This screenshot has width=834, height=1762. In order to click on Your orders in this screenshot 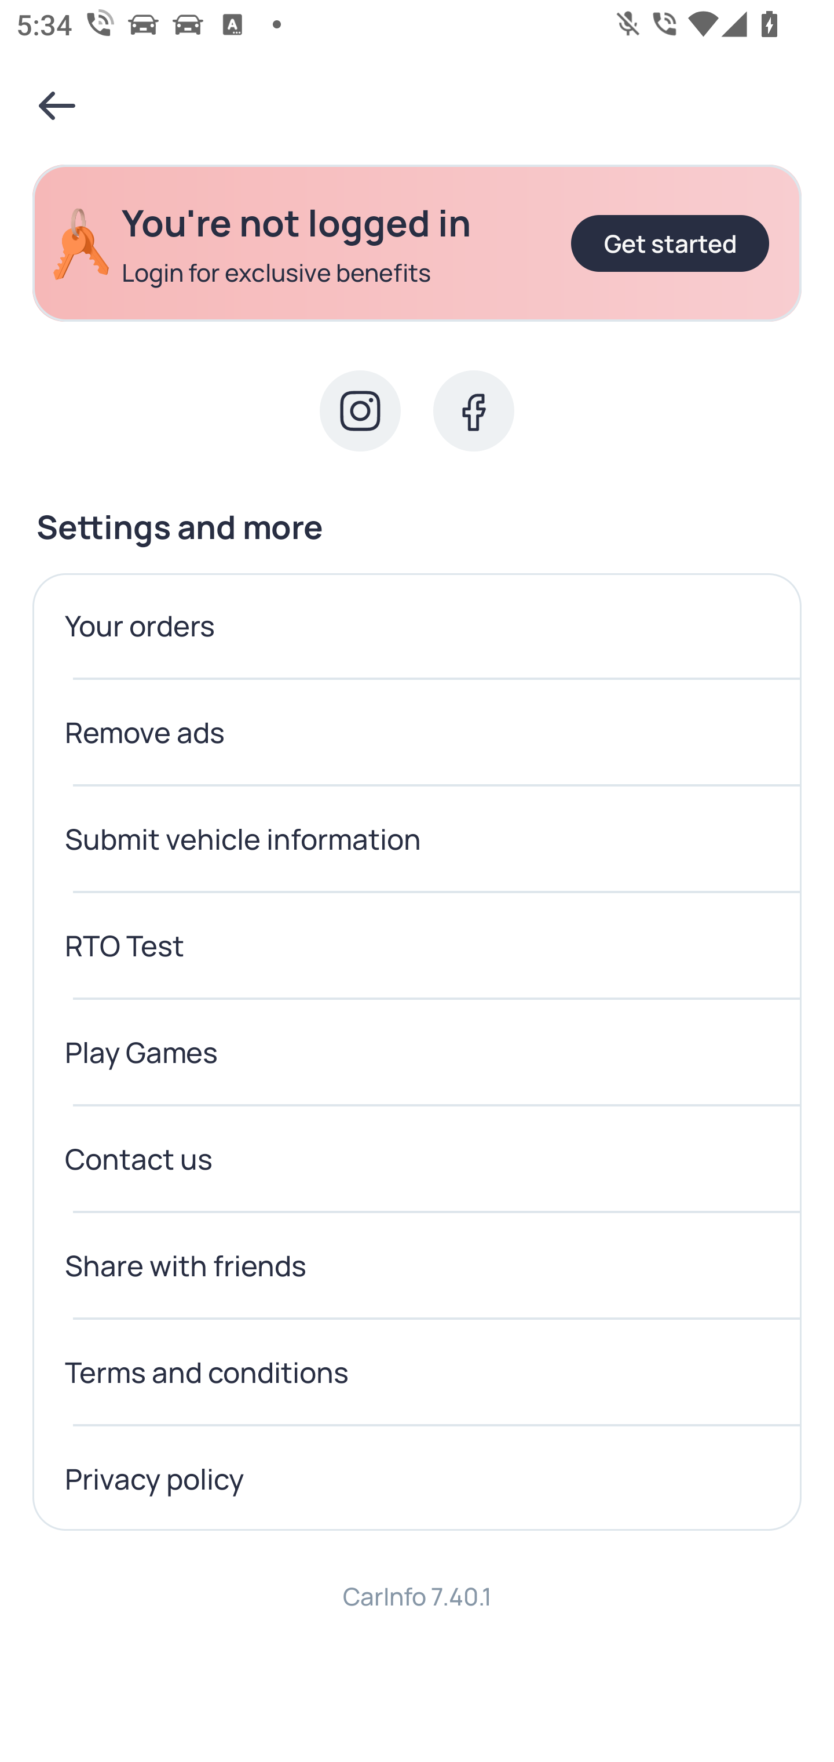, I will do `click(417, 626)`.